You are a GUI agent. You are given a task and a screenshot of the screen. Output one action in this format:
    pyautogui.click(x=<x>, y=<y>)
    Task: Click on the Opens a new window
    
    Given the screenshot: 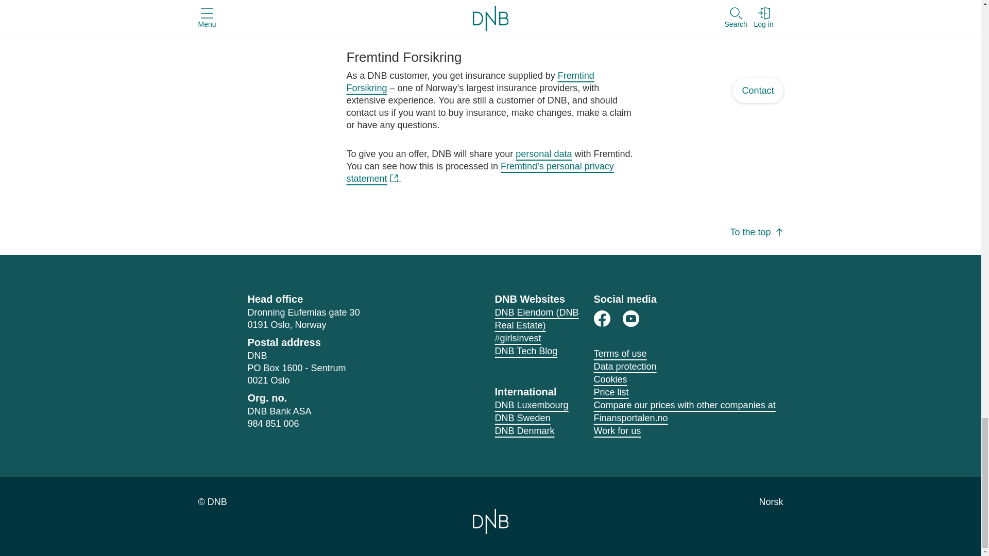 What is the action you would take?
    pyautogui.click(x=480, y=172)
    